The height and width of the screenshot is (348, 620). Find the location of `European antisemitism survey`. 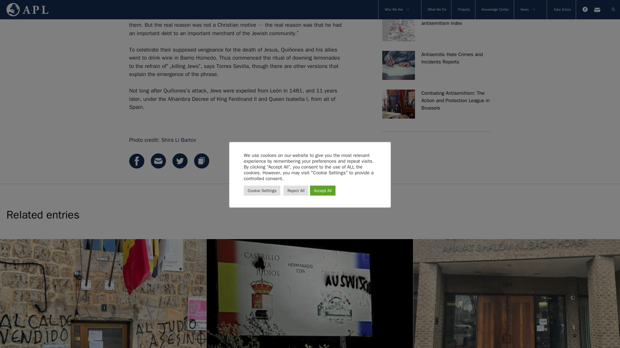

European antisemitism survey is located at coordinates (398, 1).